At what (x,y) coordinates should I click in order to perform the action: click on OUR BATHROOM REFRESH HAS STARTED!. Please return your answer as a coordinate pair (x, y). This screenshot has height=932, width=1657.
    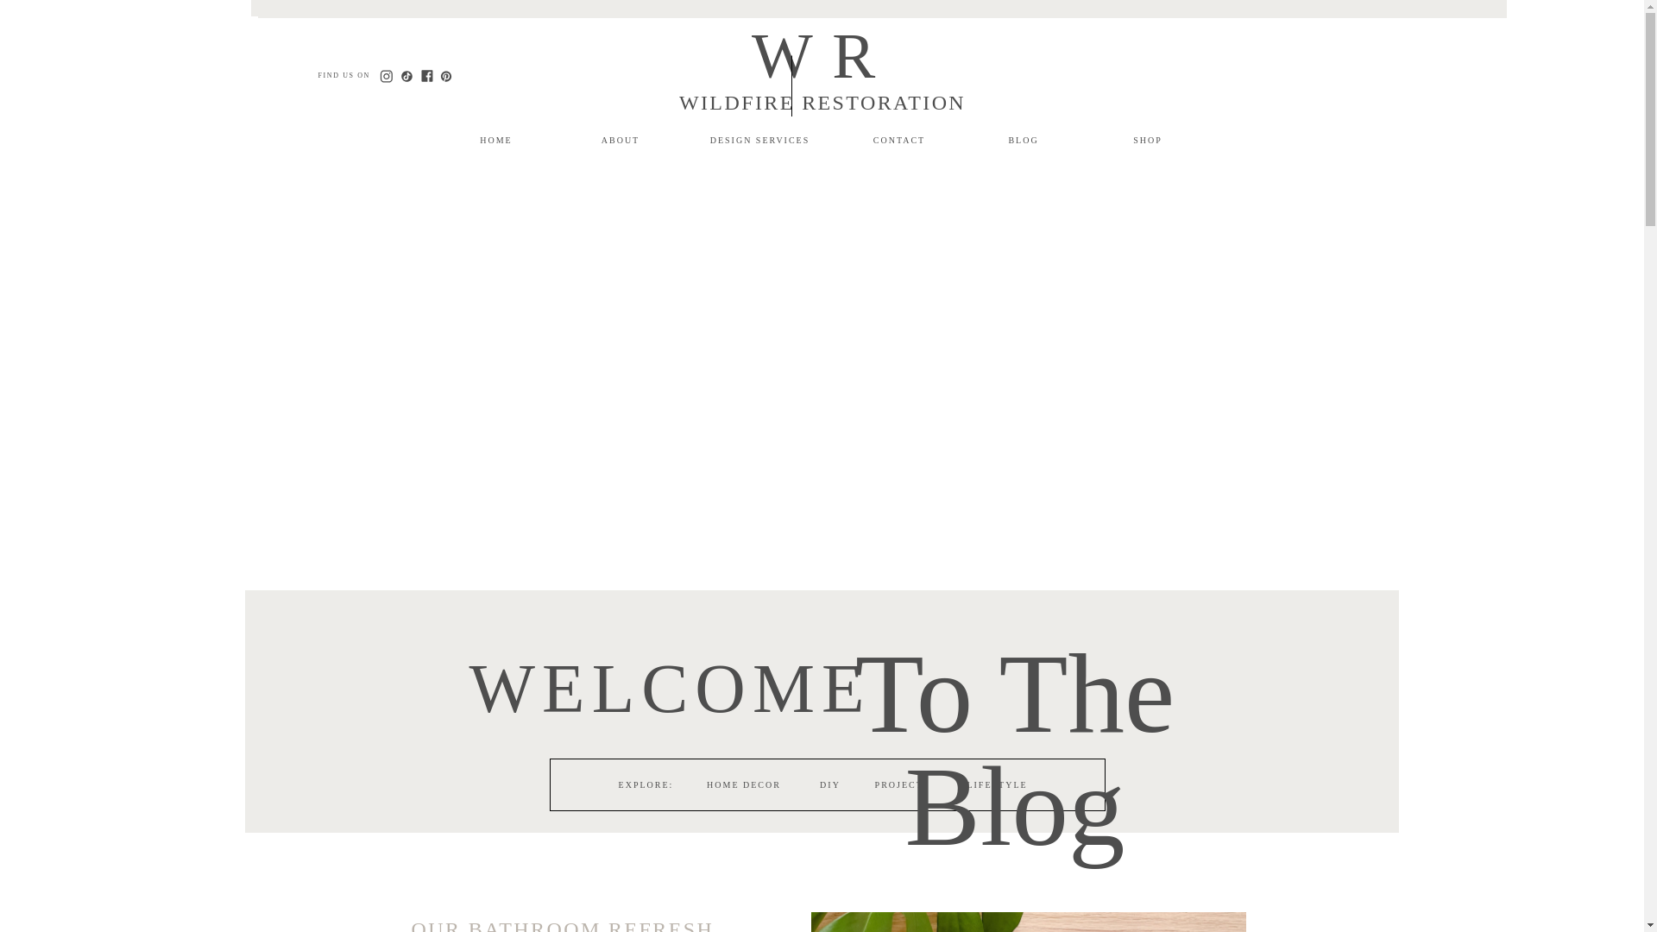
    Looking at the image, I should click on (563, 925).